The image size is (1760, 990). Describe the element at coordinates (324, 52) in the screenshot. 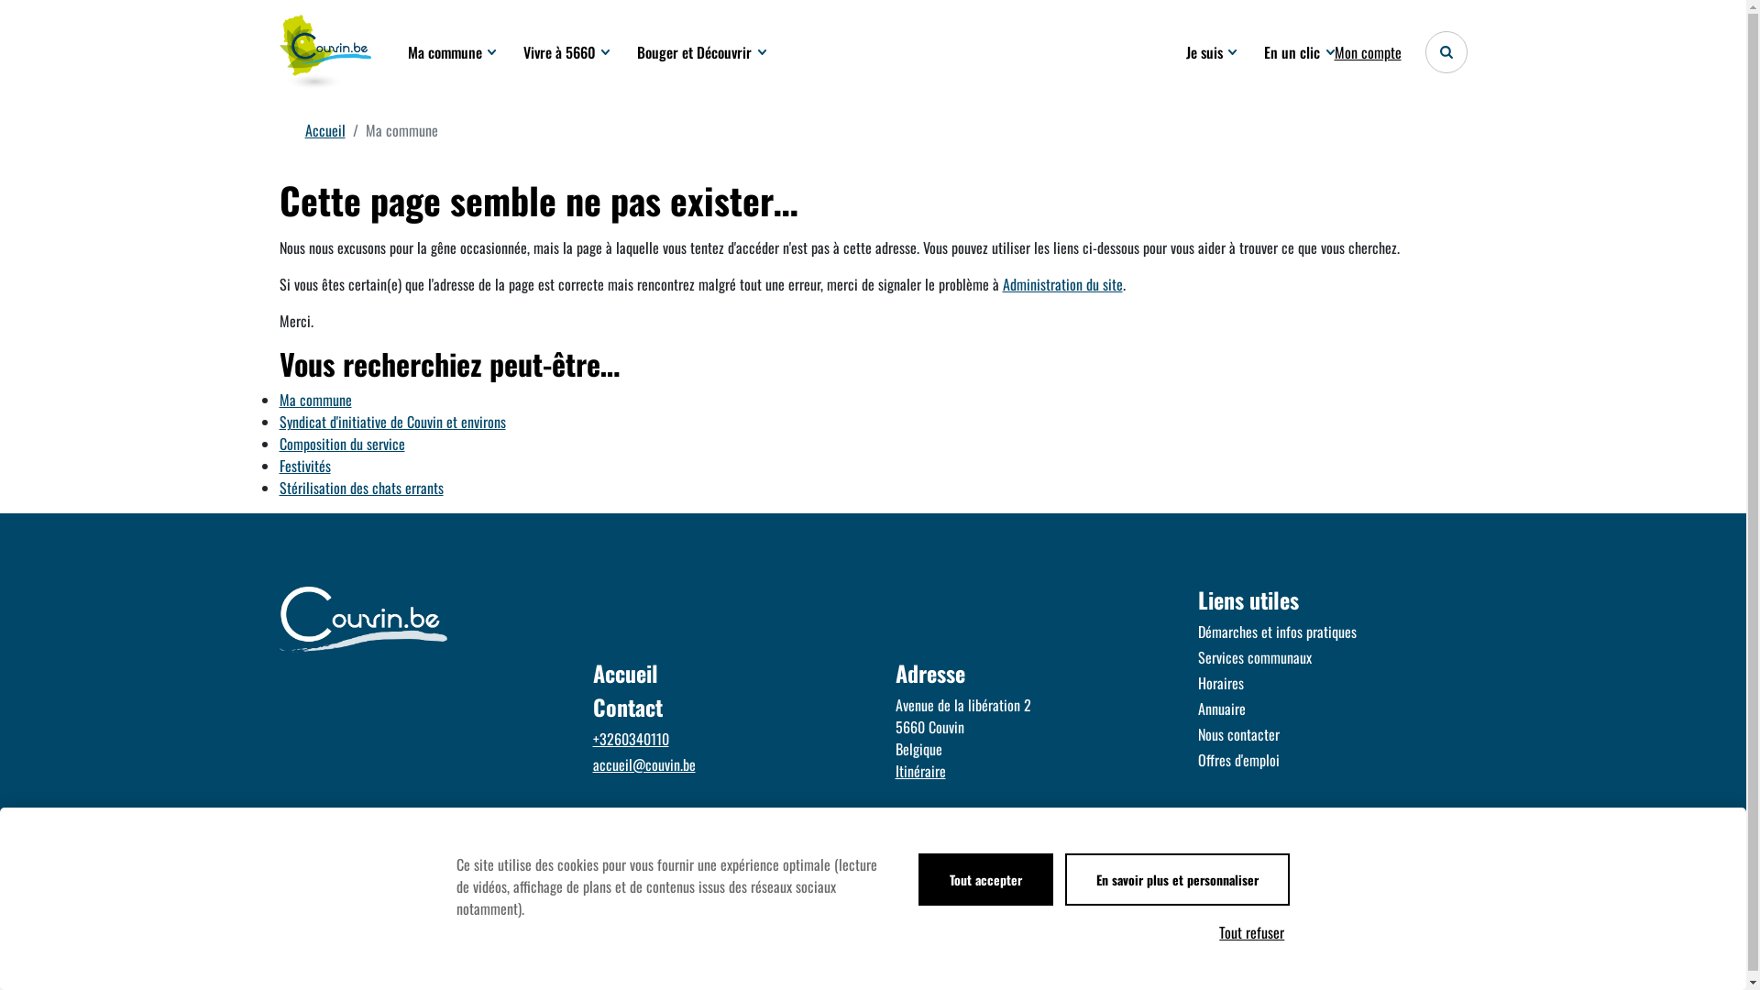

I see `Commune de Couvin` at that location.